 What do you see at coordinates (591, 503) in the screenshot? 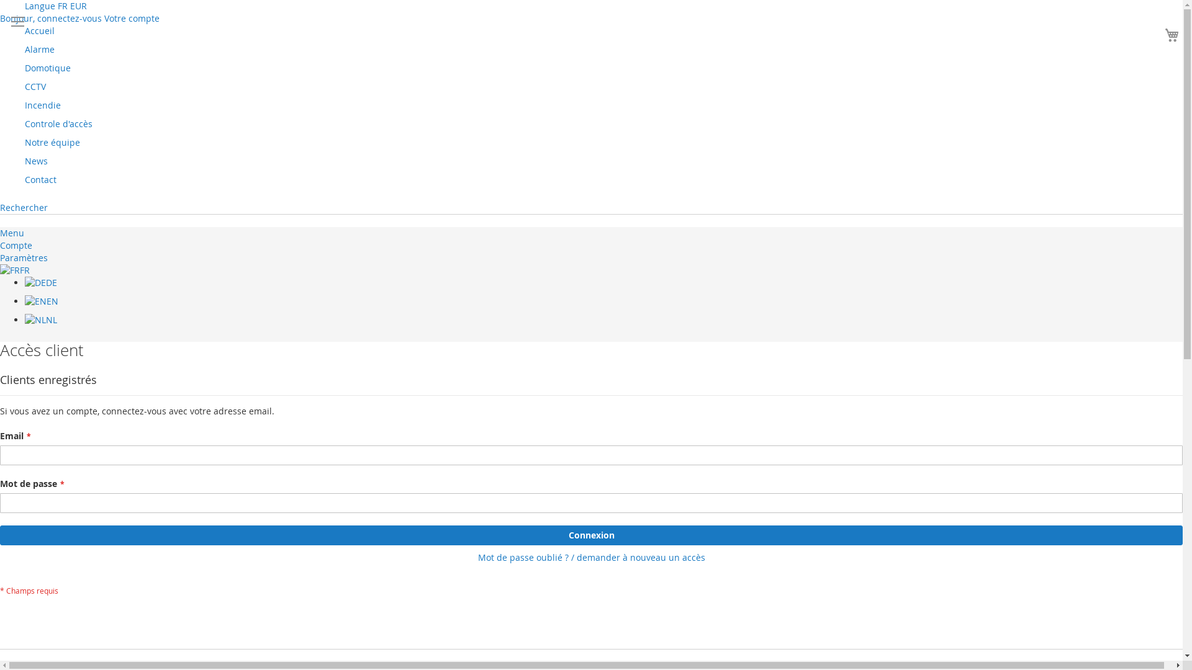
I see `Mot de passe` at bounding box center [591, 503].